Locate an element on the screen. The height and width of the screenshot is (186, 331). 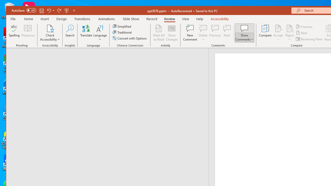
Show Changes is located at coordinates (172, 33).